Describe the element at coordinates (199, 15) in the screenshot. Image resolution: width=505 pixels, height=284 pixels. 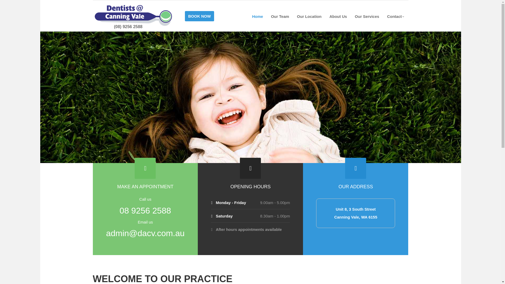
I see `BOOK NOW` at that location.